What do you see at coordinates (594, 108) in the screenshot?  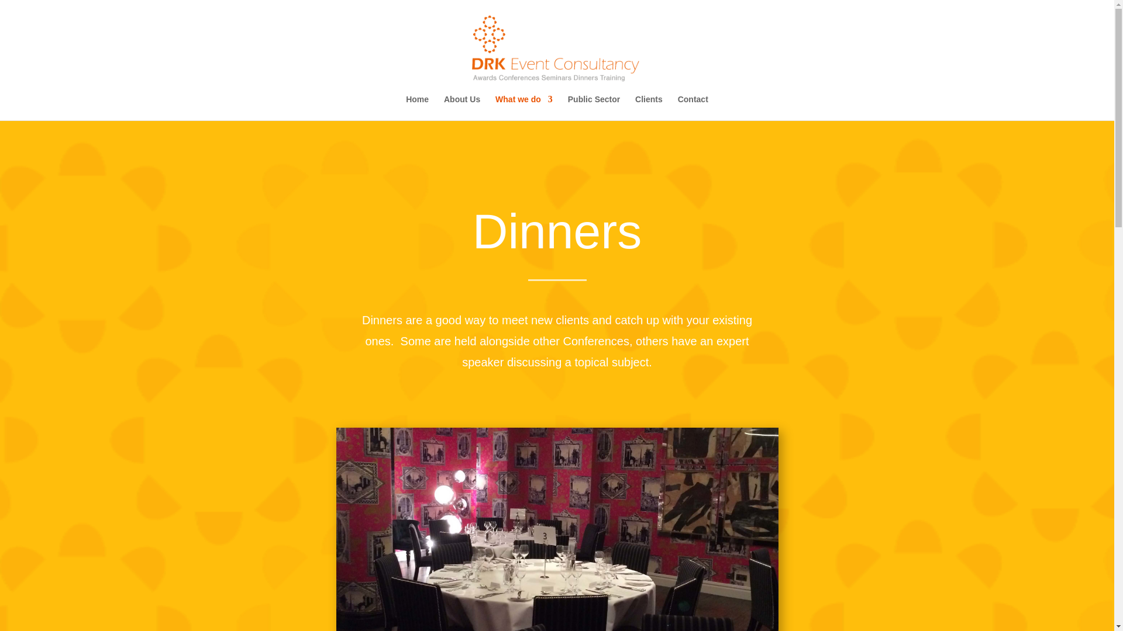 I see `Public Sector` at bounding box center [594, 108].